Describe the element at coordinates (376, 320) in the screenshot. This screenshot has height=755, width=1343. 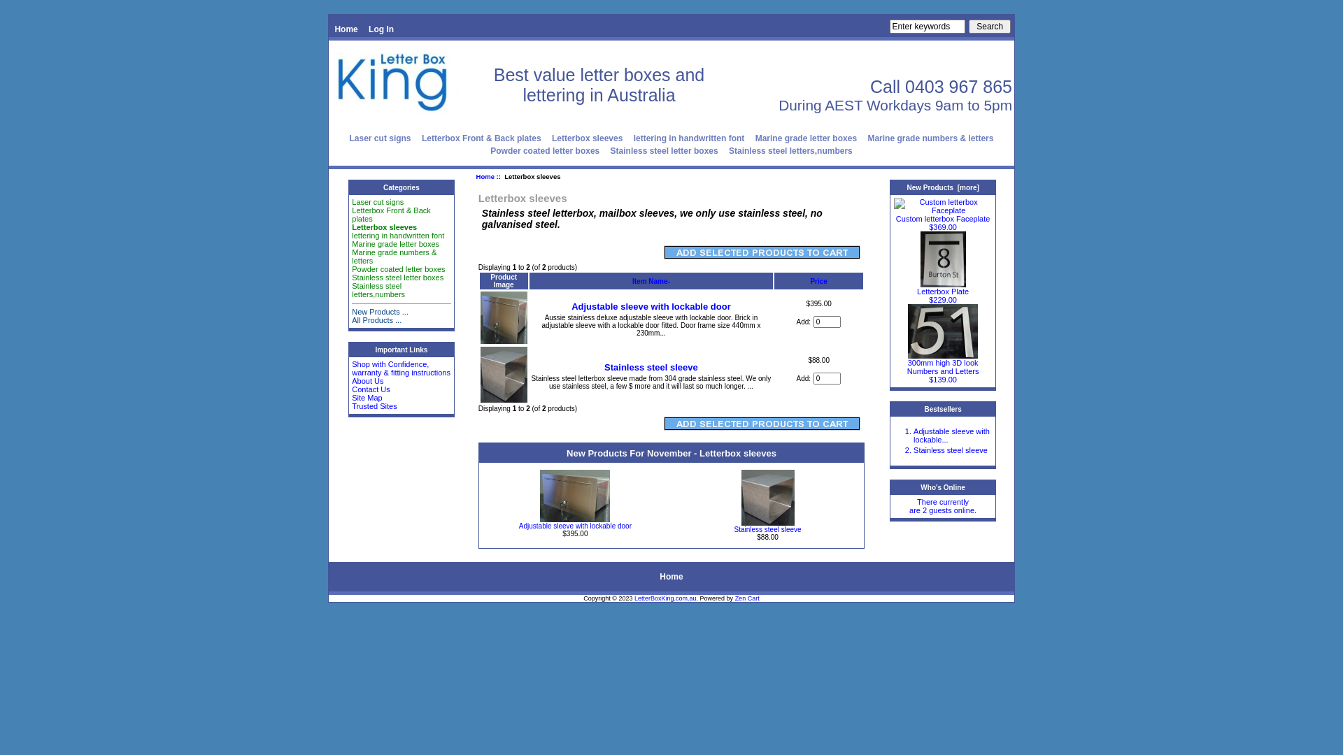
I see `All Products ...` at that location.